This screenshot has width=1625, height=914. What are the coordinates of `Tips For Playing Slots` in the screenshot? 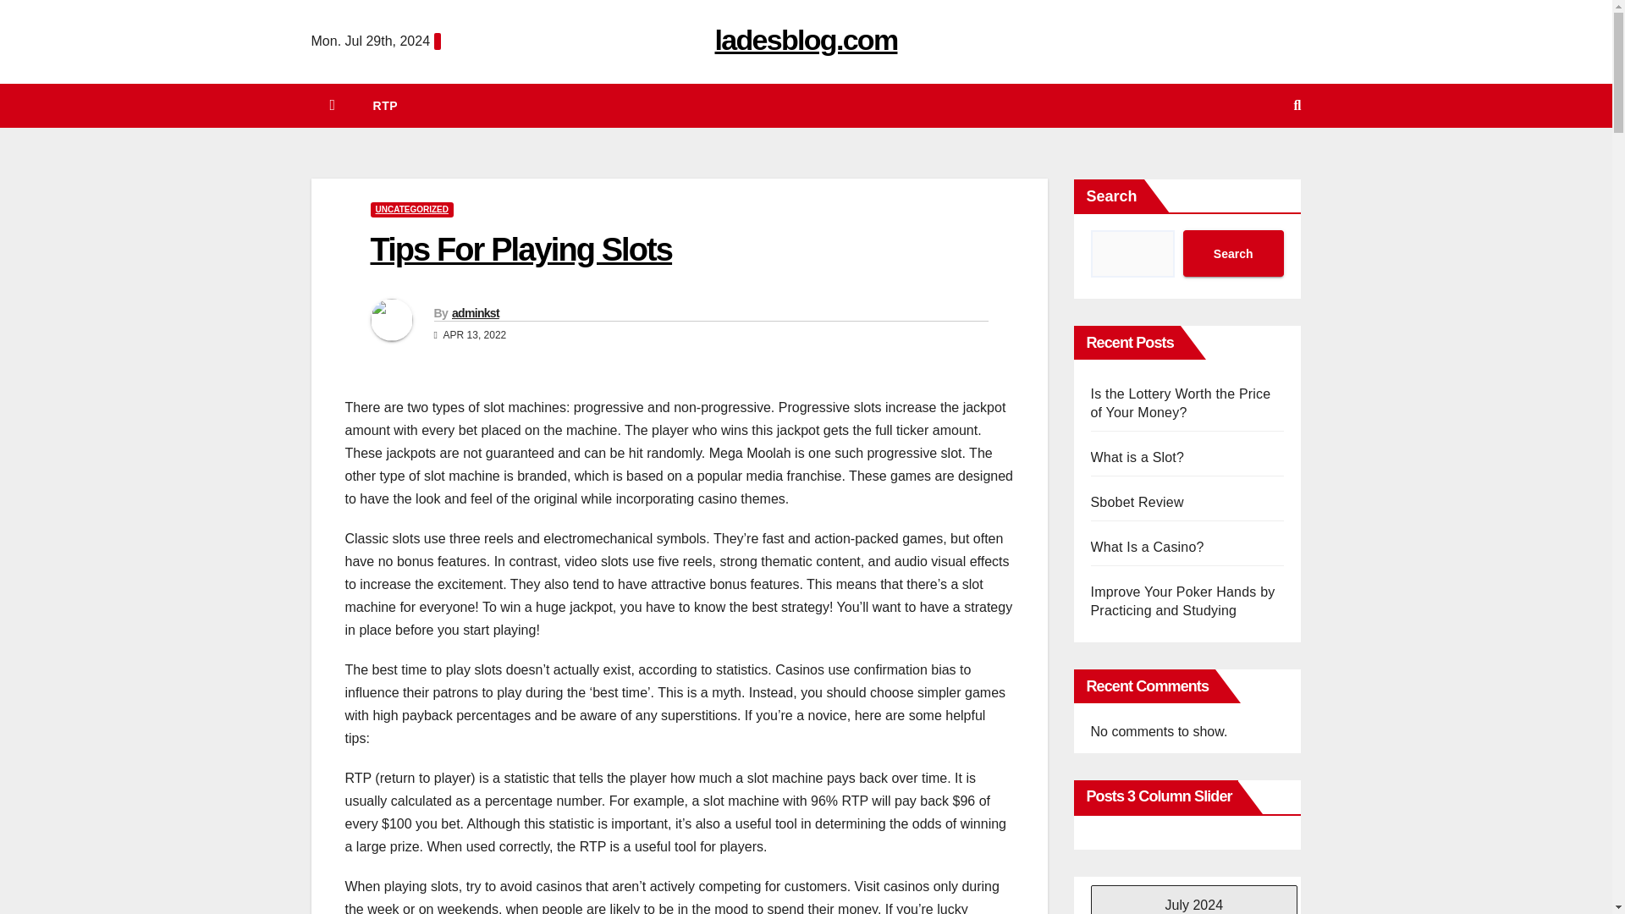 It's located at (521, 250).